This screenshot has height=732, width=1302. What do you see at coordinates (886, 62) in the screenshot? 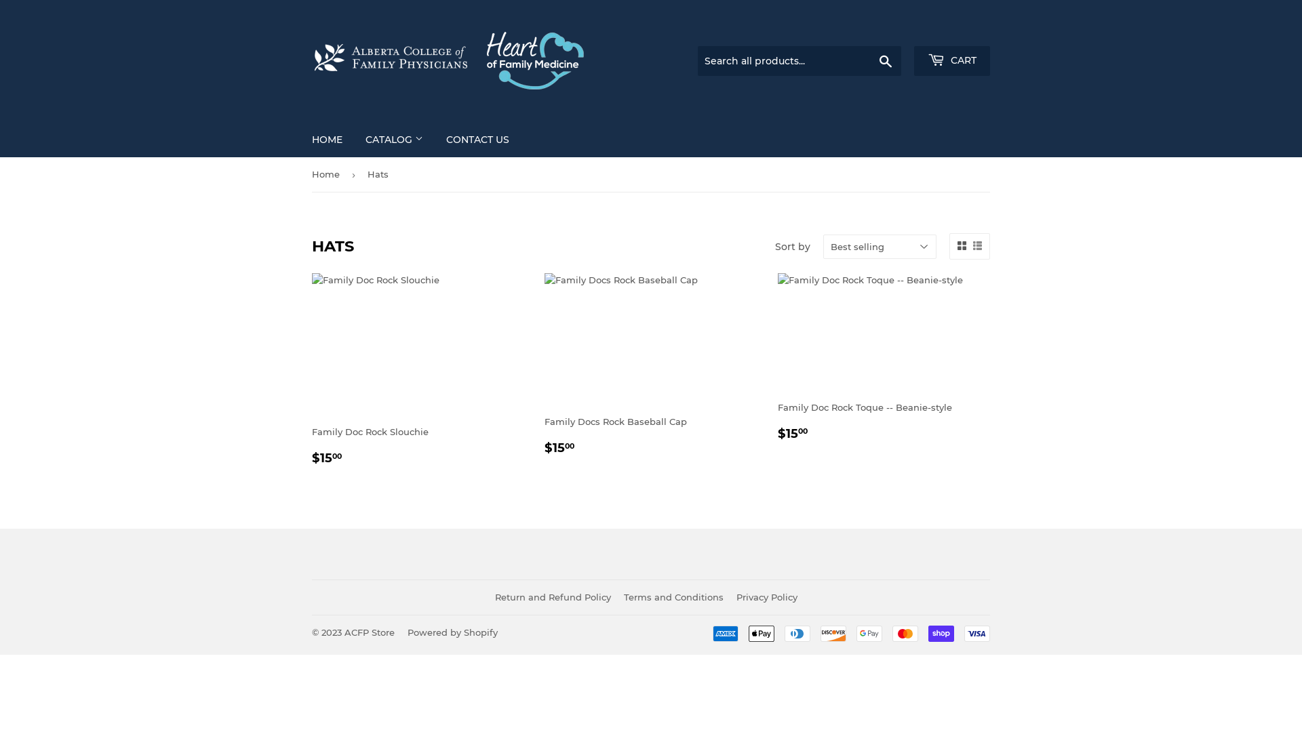
I see `Search` at bounding box center [886, 62].